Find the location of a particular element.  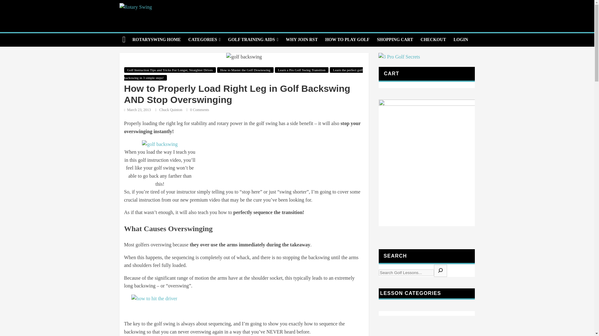

CATEGORIES is located at coordinates (204, 40).